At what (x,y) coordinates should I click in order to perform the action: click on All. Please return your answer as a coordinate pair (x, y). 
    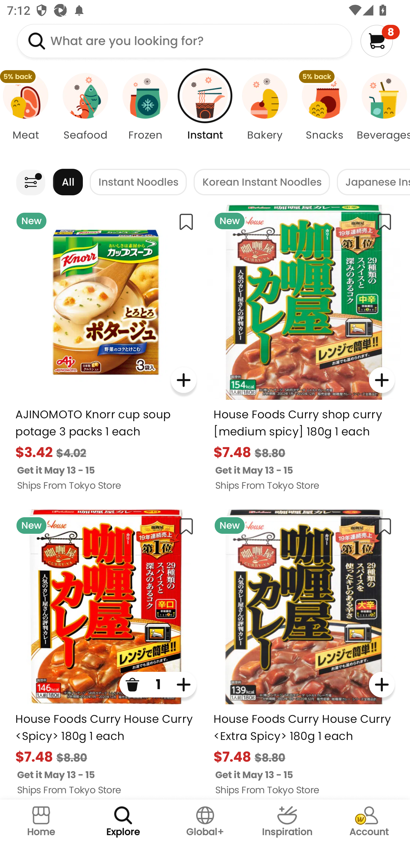
    Looking at the image, I should click on (68, 182).